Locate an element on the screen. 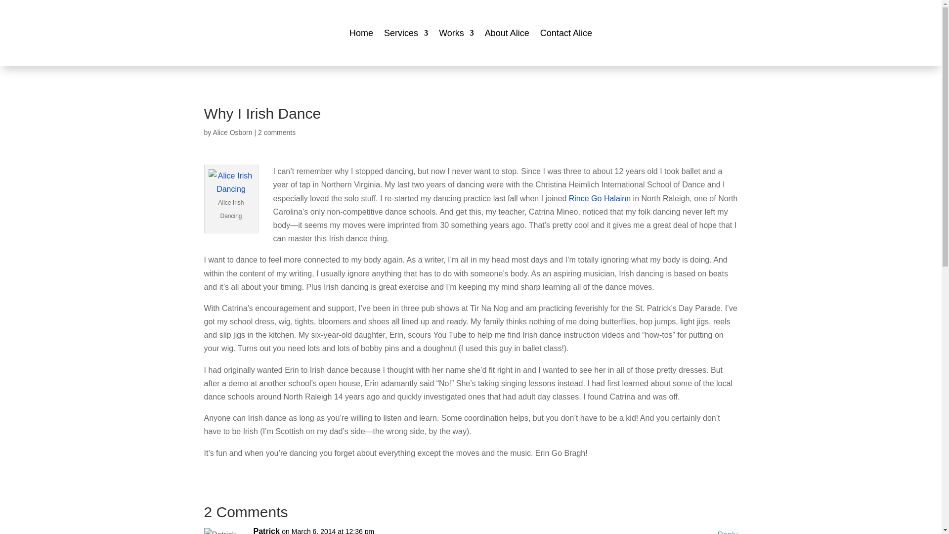 Image resolution: width=949 pixels, height=534 pixels. Rince Go Halainn is located at coordinates (600, 199).